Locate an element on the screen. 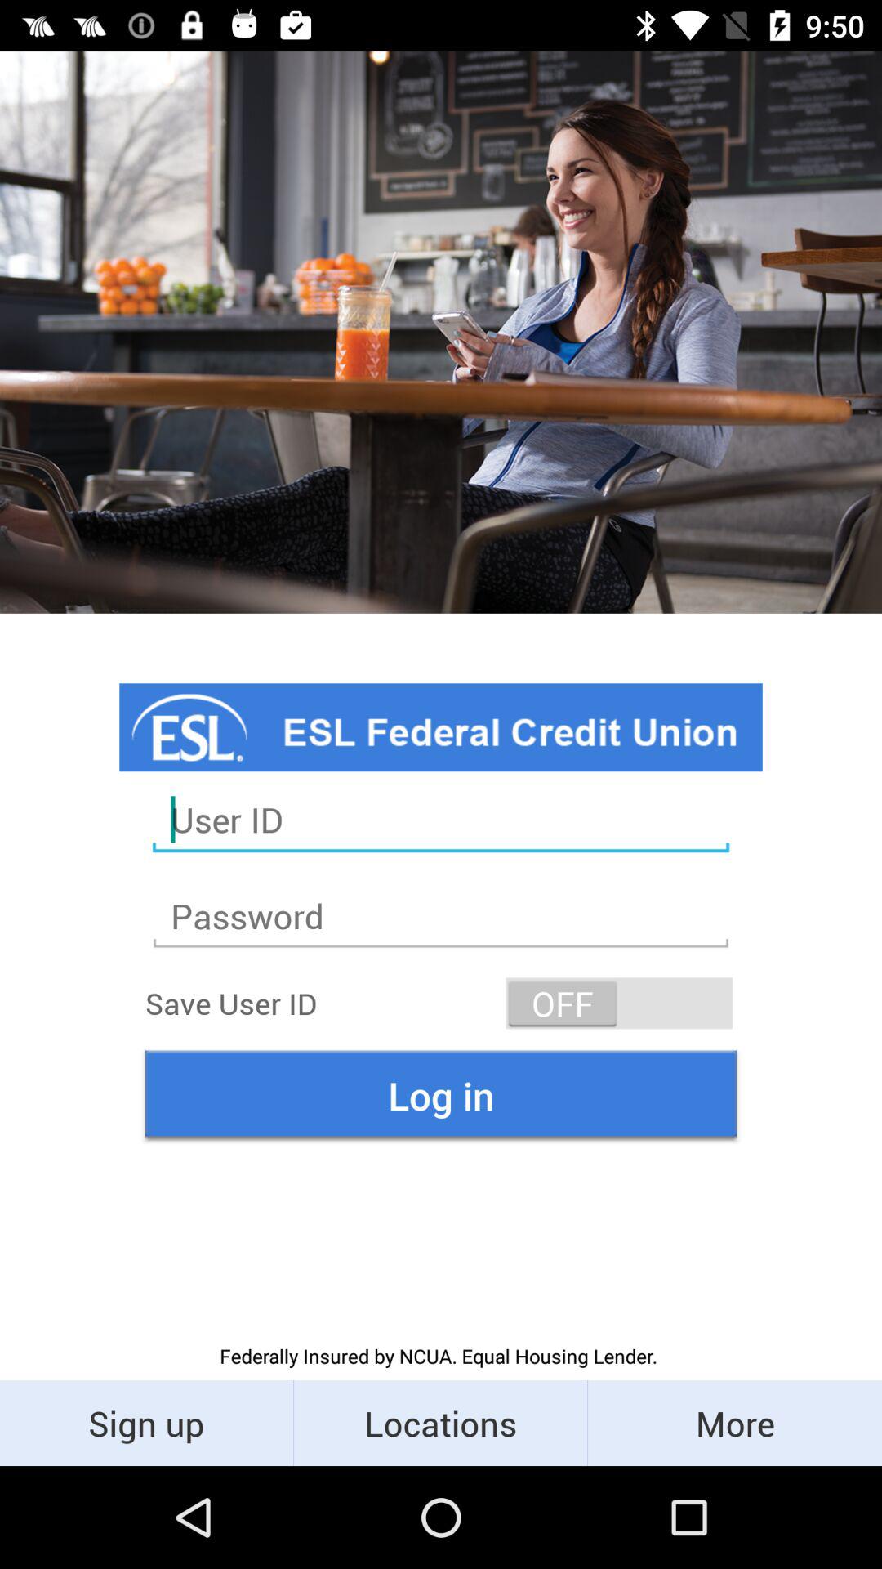 This screenshot has width=882, height=1569. turn on locations item is located at coordinates (441, 1422).